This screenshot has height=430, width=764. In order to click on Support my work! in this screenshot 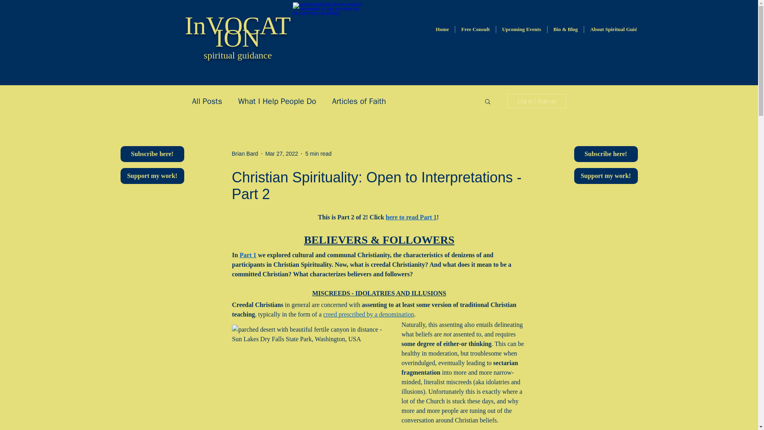, I will do `click(152, 176)`.